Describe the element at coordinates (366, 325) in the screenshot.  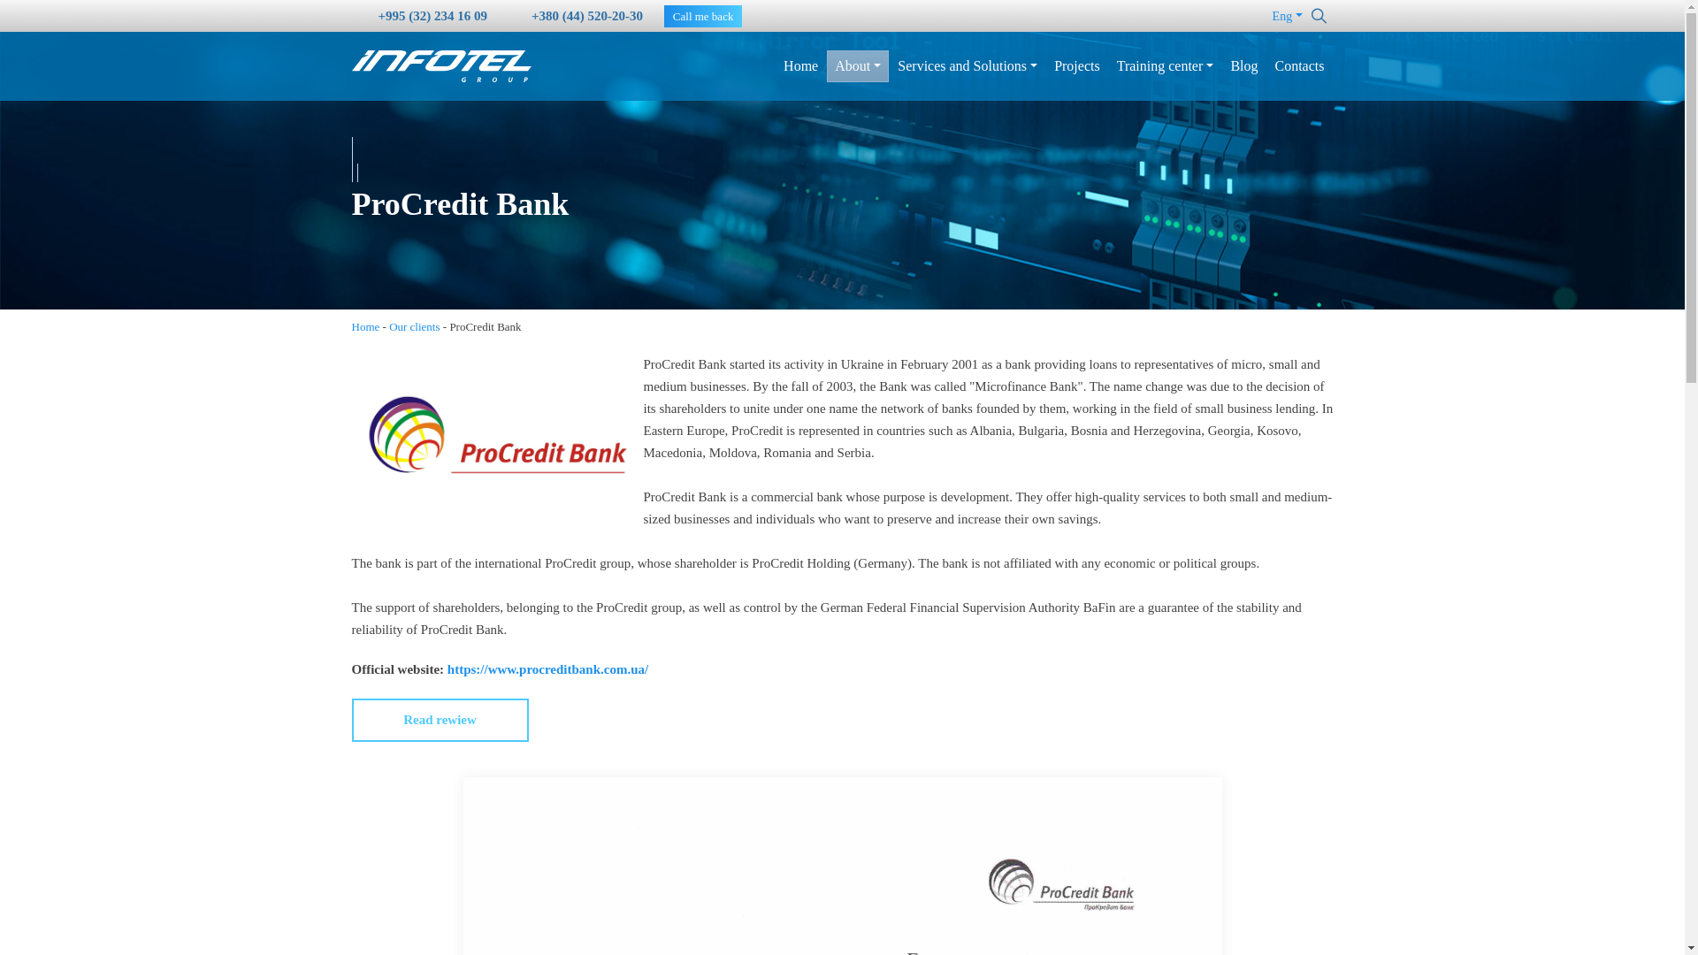
I see `Home` at that location.